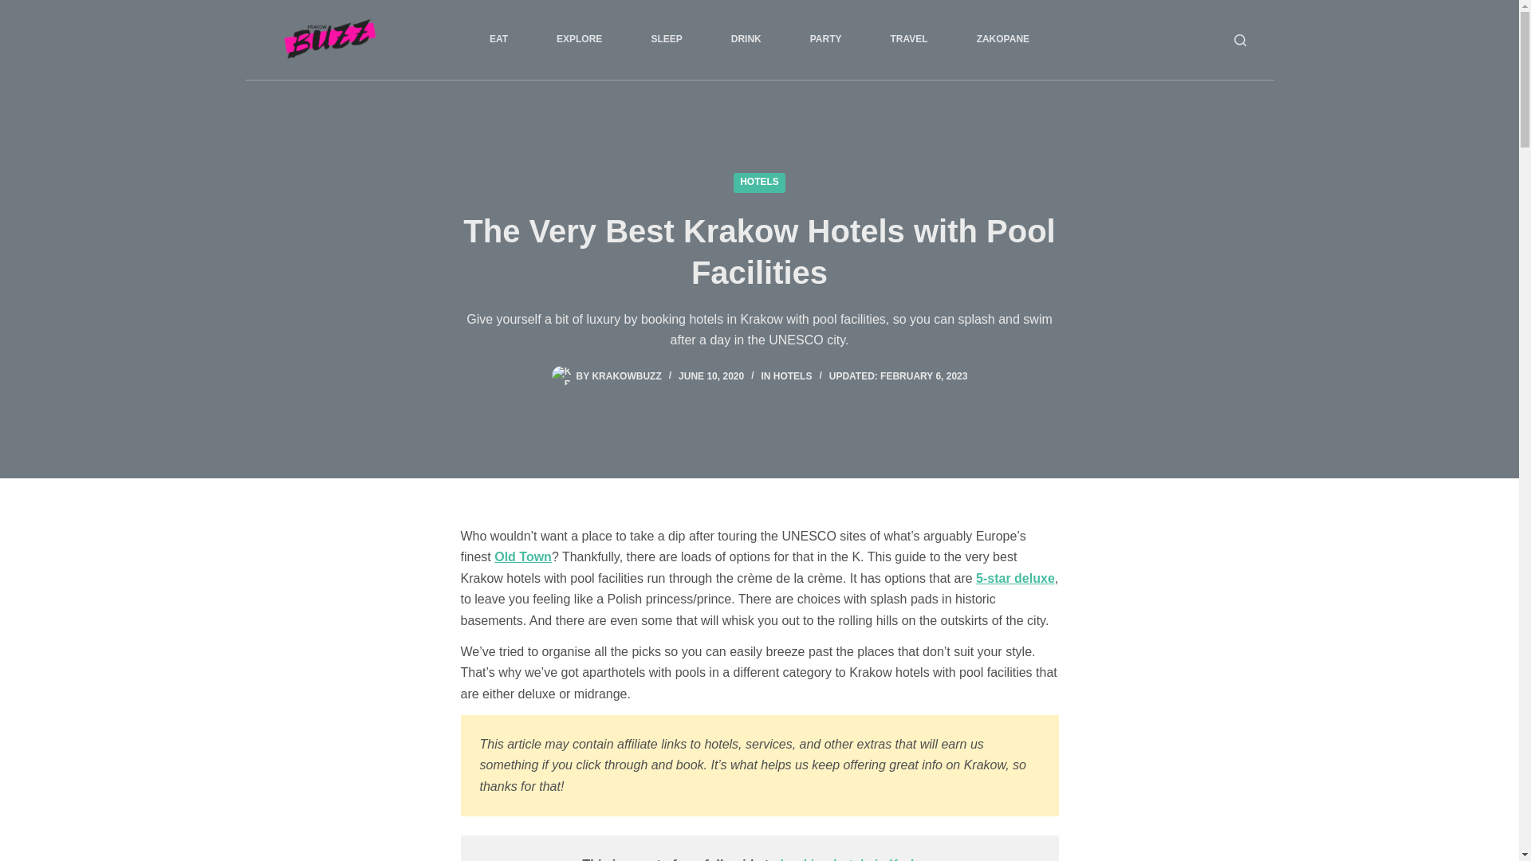 The height and width of the screenshot is (861, 1531). Describe the element at coordinates (523, 556) in the screenshot. I see `Old Town` at that location.